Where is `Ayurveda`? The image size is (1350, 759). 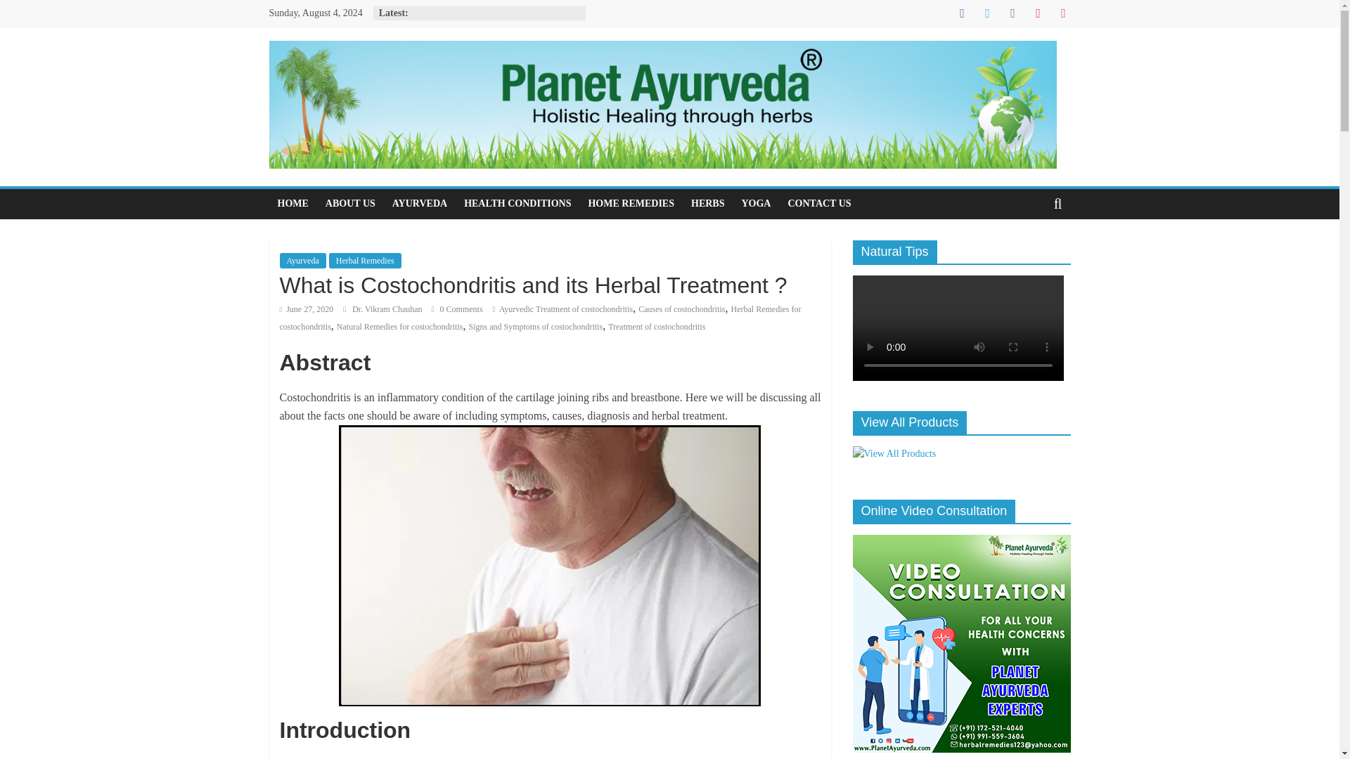
Ayurveda is located at coordinates (302, 260).